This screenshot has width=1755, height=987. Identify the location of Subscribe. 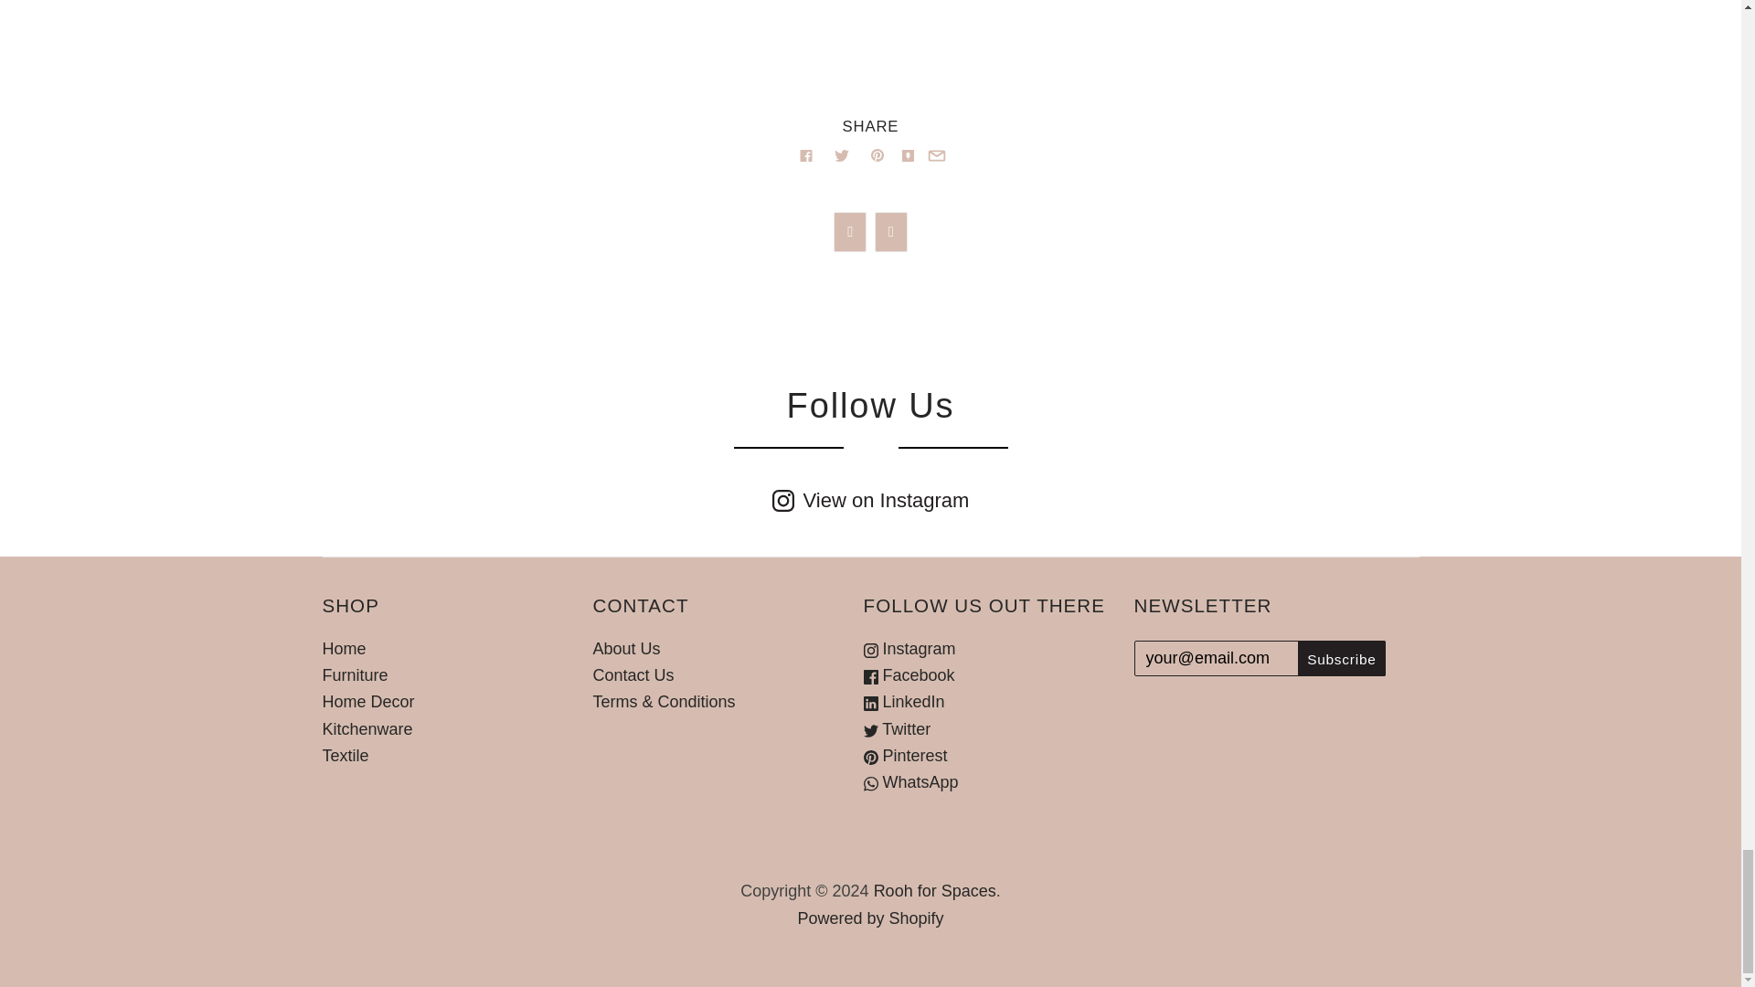
(1341, 658).